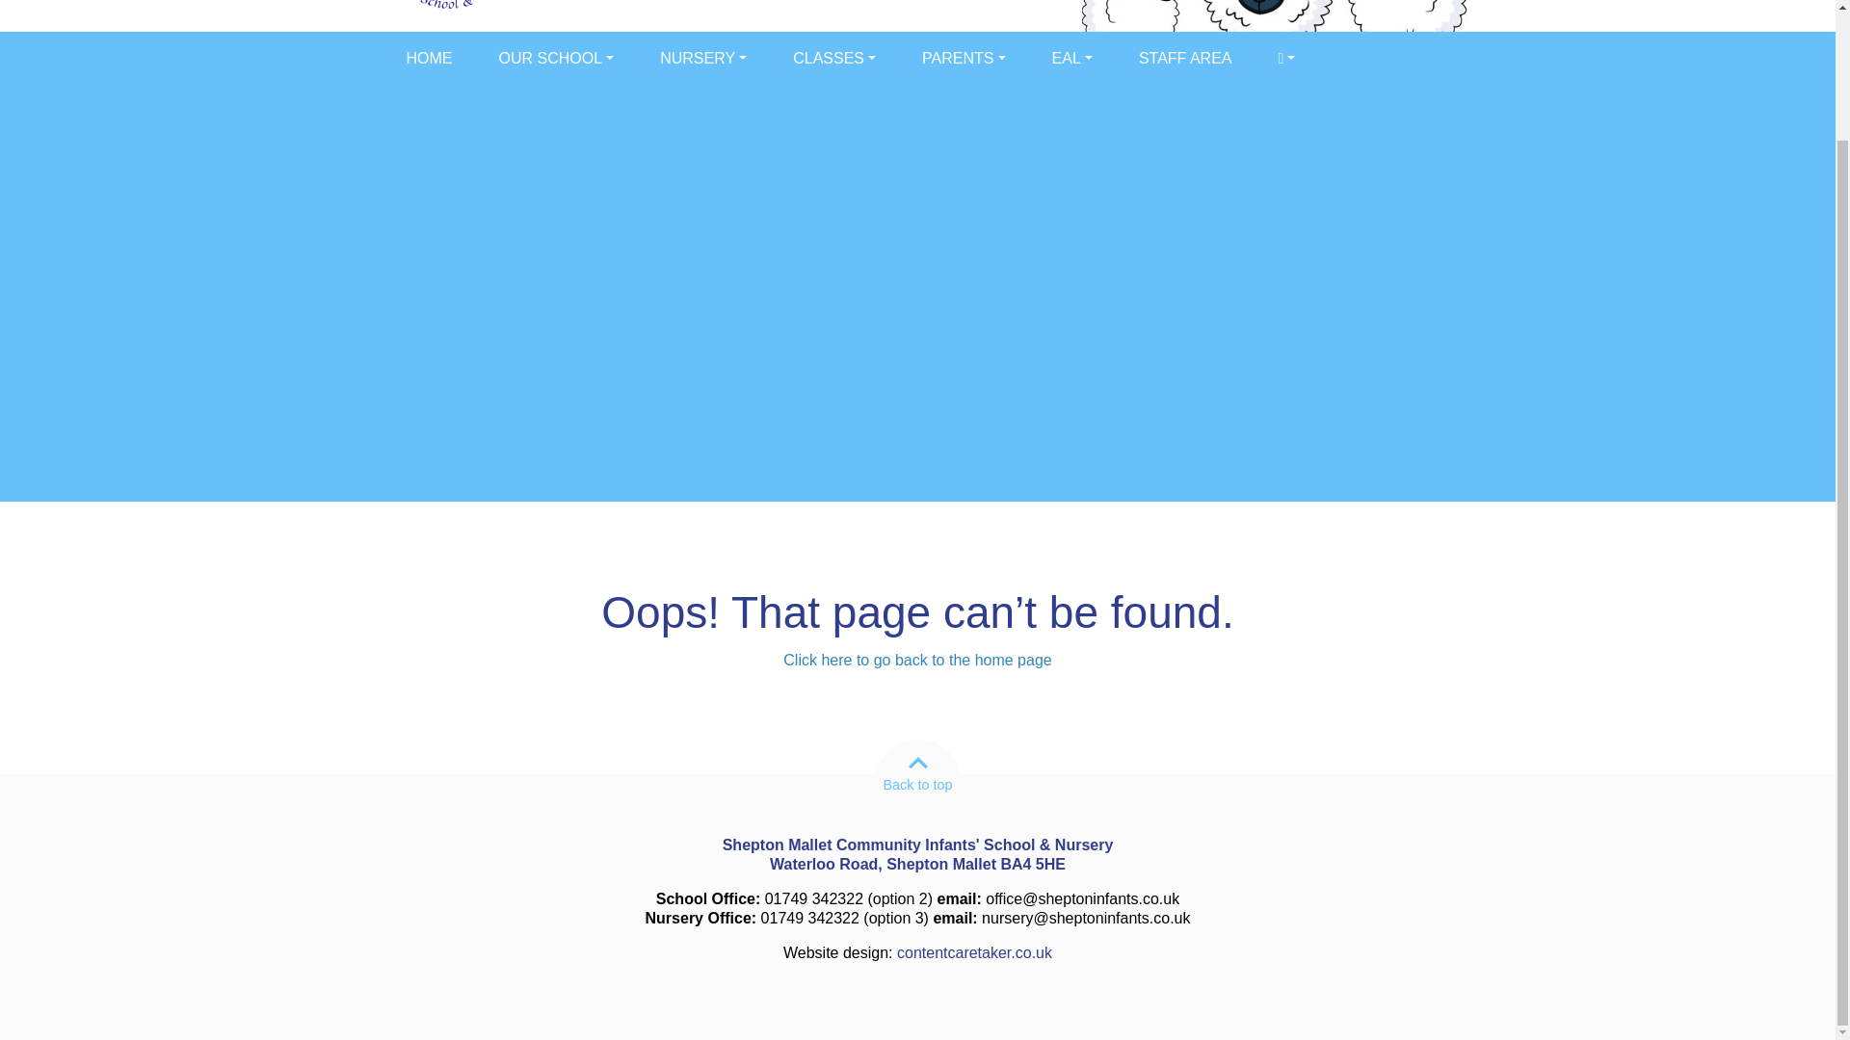 Image resolution: width=1850 pixels, height=1040 pixels. Describe the element at coordinates (964, 59) in the screenshot. I see `PARENTS` at that location.